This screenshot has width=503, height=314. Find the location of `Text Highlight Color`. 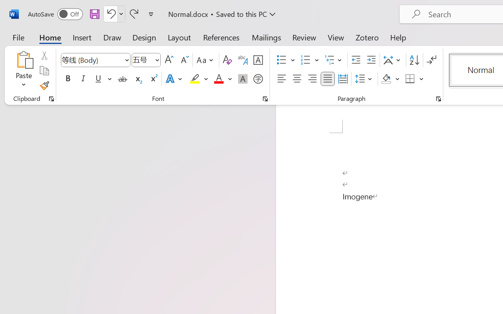

Text Highlight Color is located at coordinates (199, 79).